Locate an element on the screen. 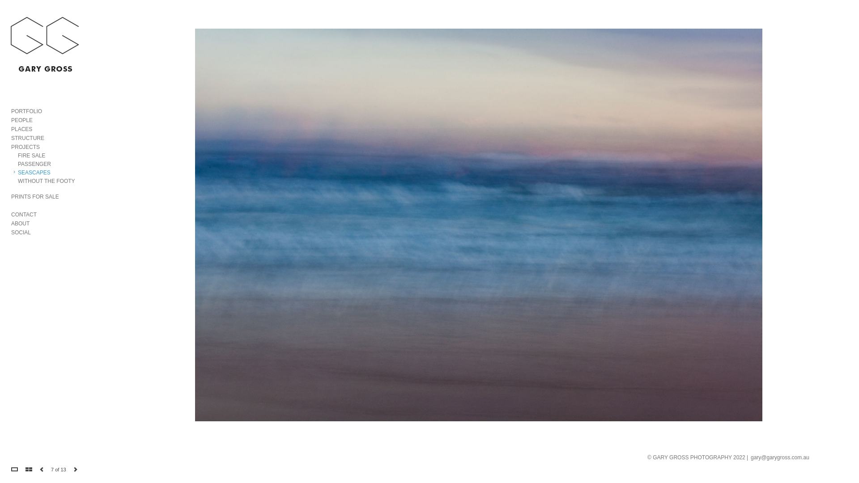 The image size is (859, 483). CONTACT is located at coordinates (24, 215).